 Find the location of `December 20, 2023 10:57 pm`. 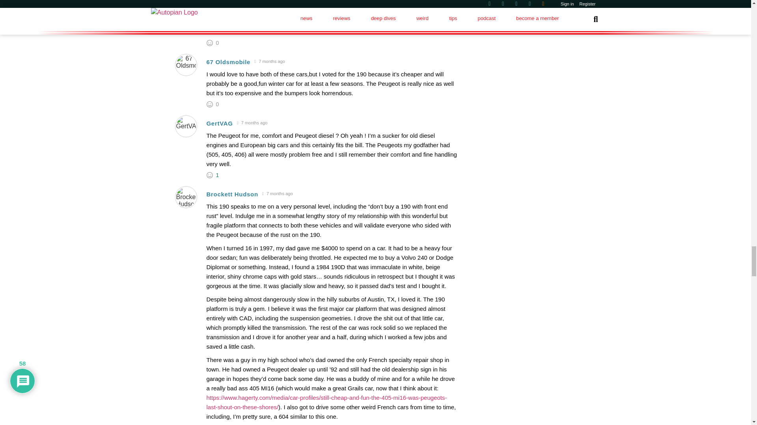

December 20, 2023 10:57 pm is located at coordinates (278, 194).